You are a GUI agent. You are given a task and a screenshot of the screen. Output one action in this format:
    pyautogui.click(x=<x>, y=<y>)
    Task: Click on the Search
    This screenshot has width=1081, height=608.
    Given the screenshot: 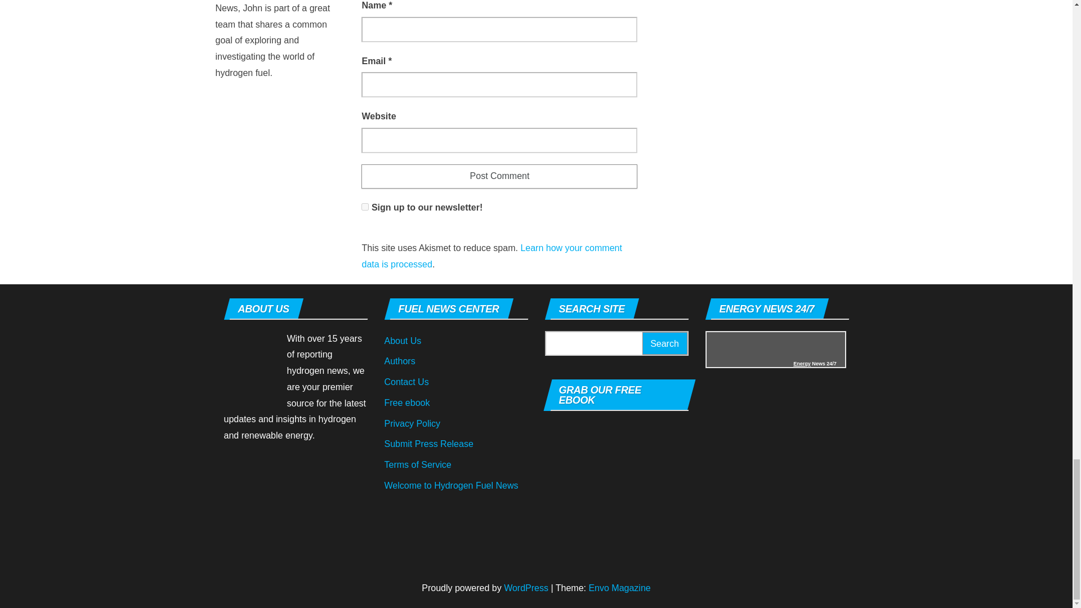 What is the action you would take?
    pyautogui.click(x=664, y=343)
    